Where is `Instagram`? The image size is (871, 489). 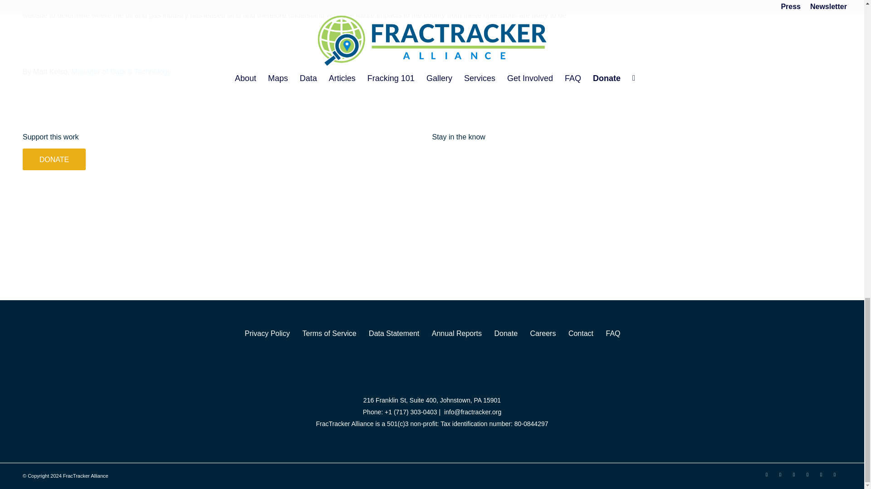
Instagram is located at coordinates (821, 474).